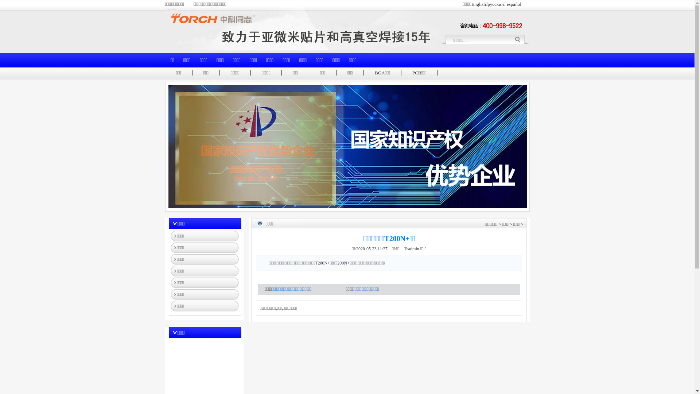  I want to click on English, so click(479, 4).